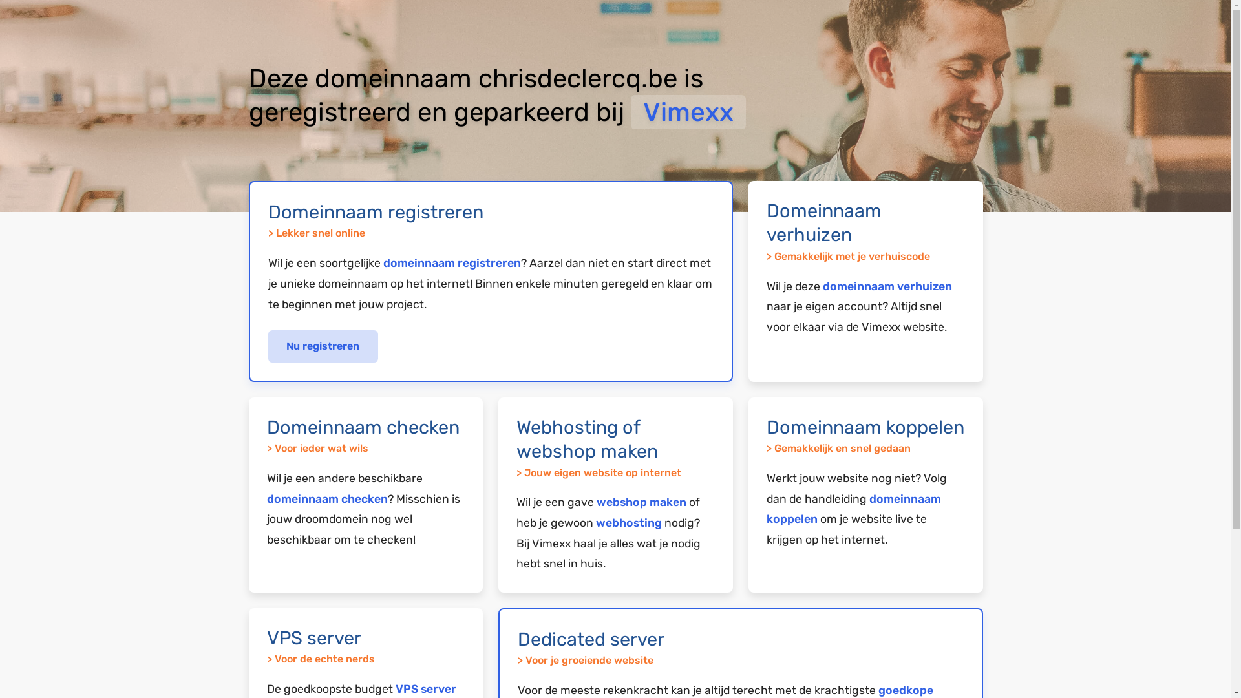 This screenshot has height=698, width=1241. What do you see at coordinates (327, 499) in the screenshot?
I see `domeinnaam checken` at bounding box center [327, 499].